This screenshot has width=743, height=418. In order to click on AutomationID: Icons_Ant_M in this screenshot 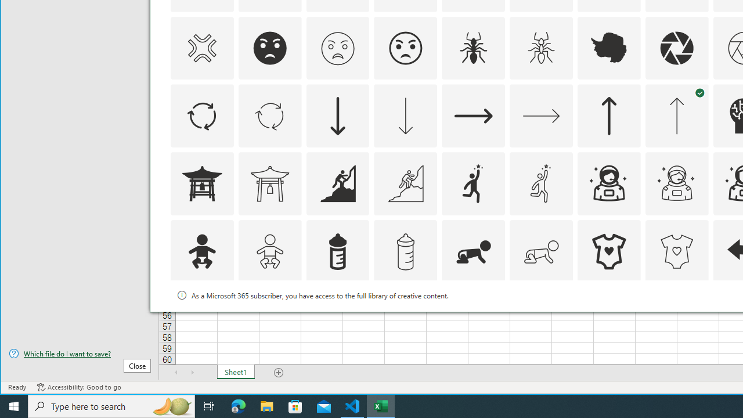, I will do `click(541, 48)`.